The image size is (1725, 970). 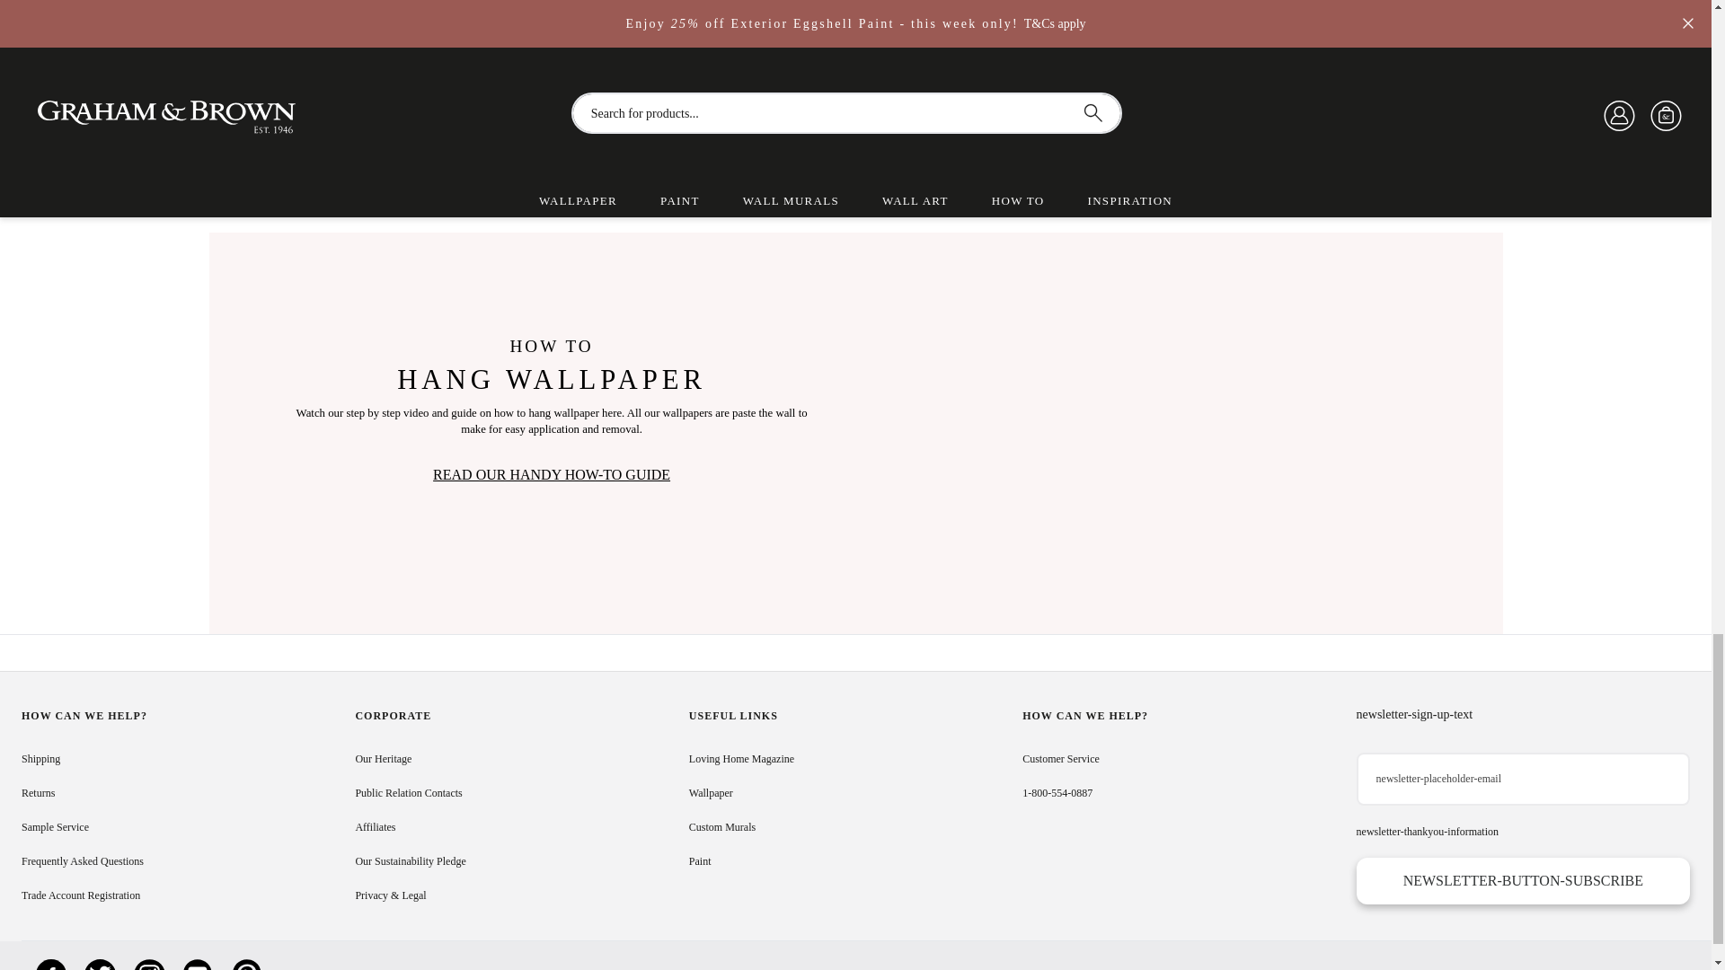 I want to click on Shipping, so click(x=40, y=759).